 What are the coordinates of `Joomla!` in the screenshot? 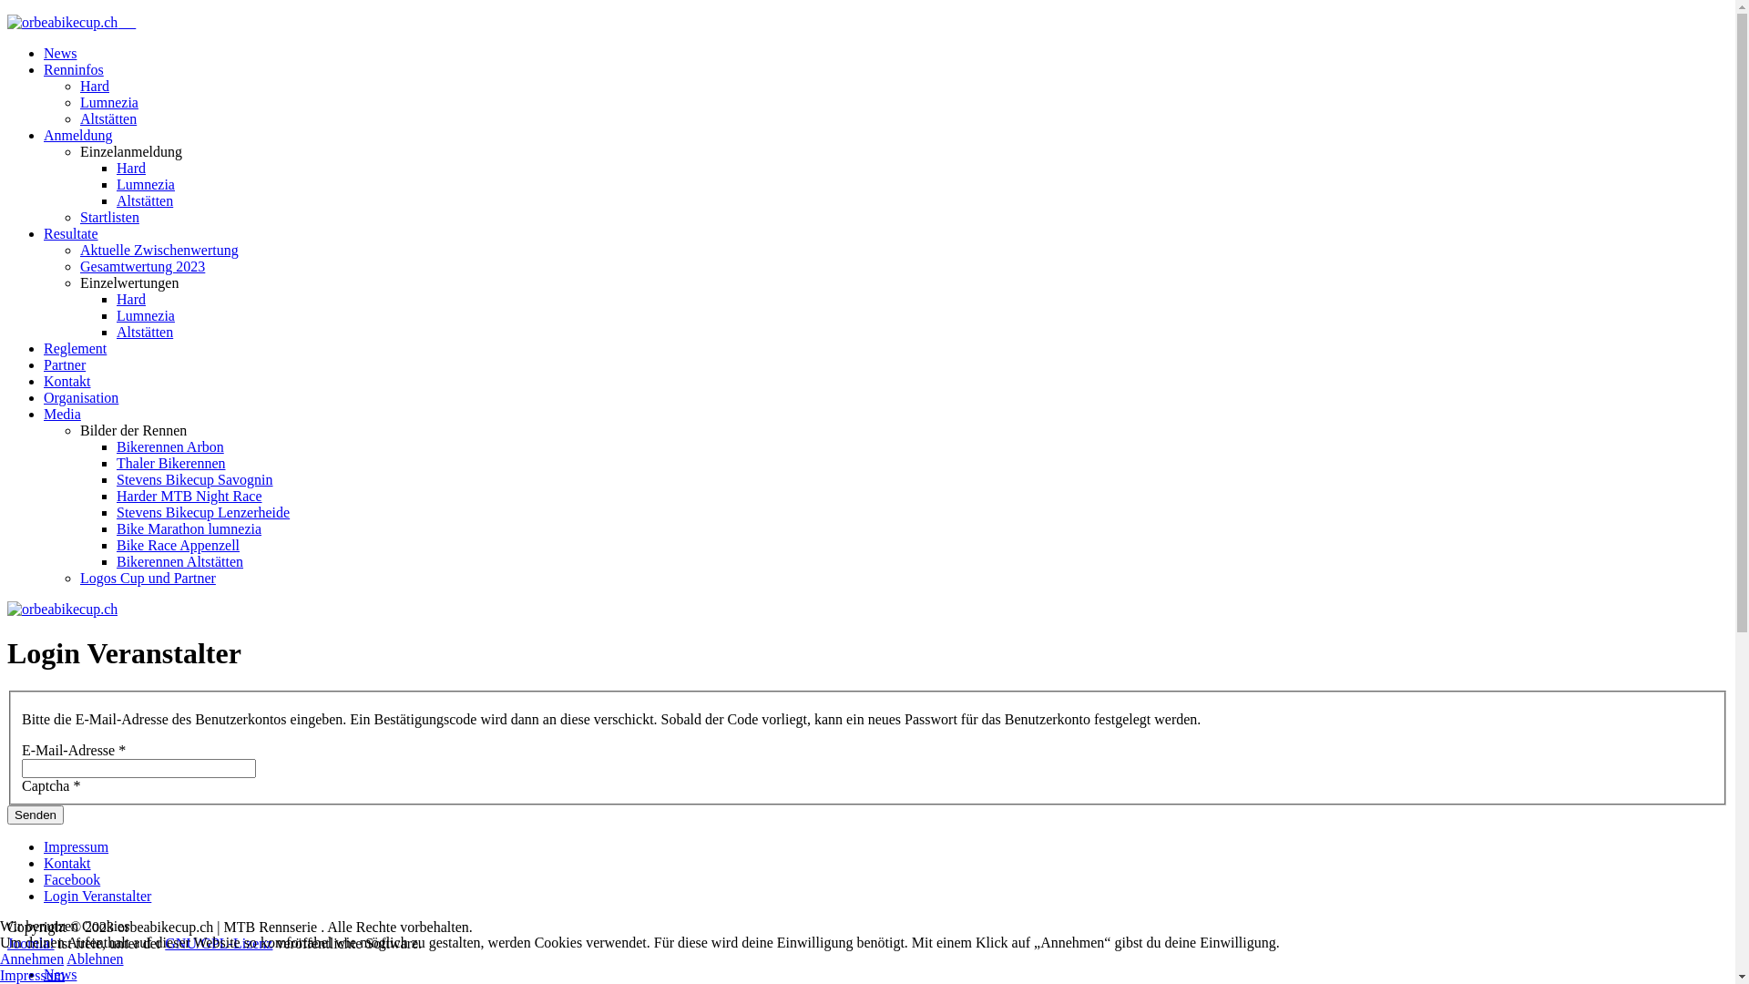 It's located at (31, 944).